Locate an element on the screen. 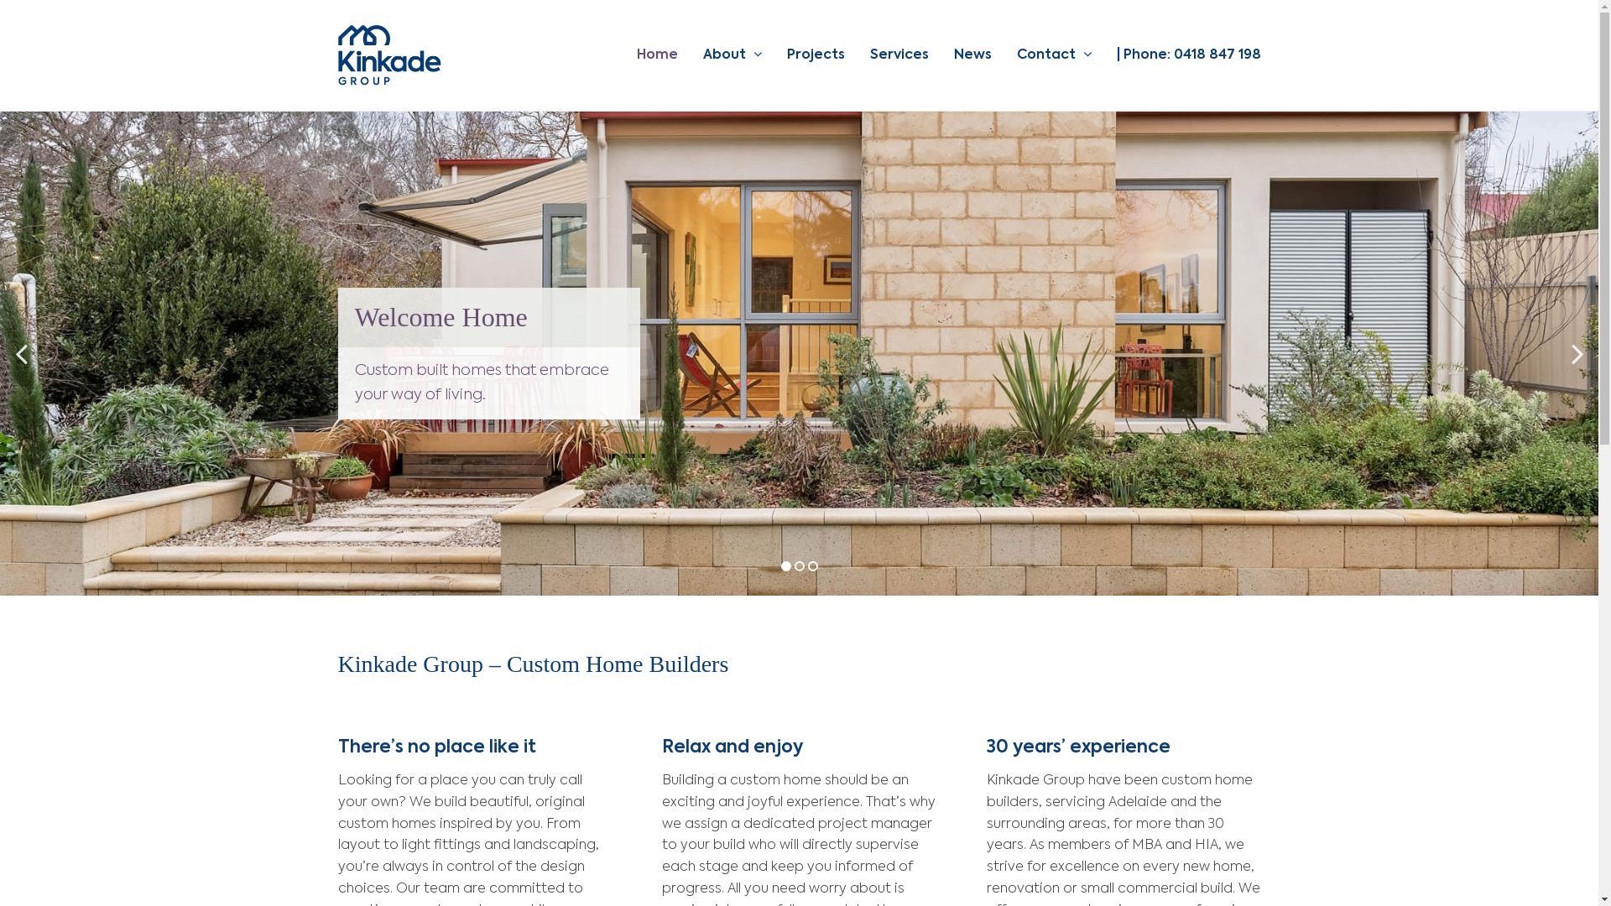 The width and height of the screenshot is (1611, 906). Contact is located at coordinates (1054, 55).